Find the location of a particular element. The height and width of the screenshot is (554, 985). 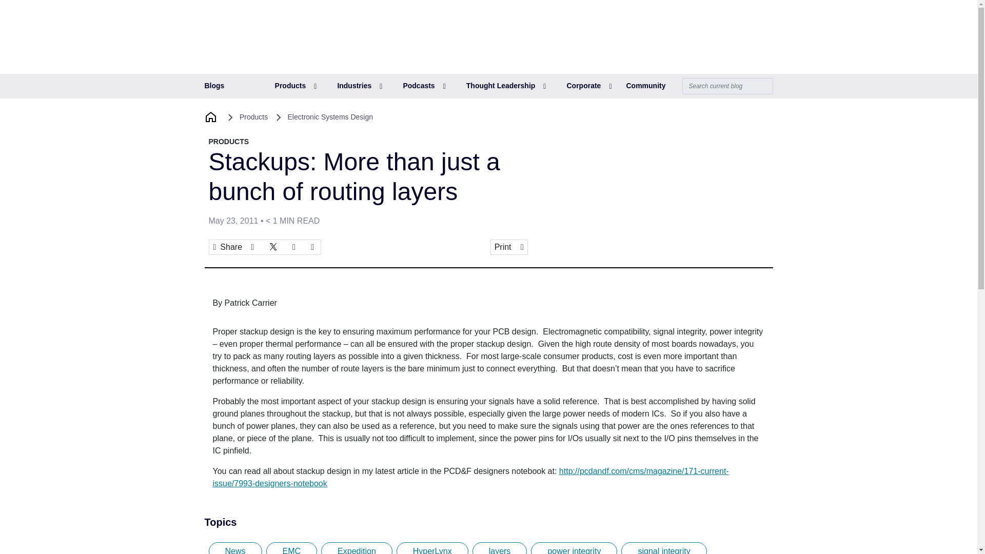

Blogs is located at coordinates (214, 86).